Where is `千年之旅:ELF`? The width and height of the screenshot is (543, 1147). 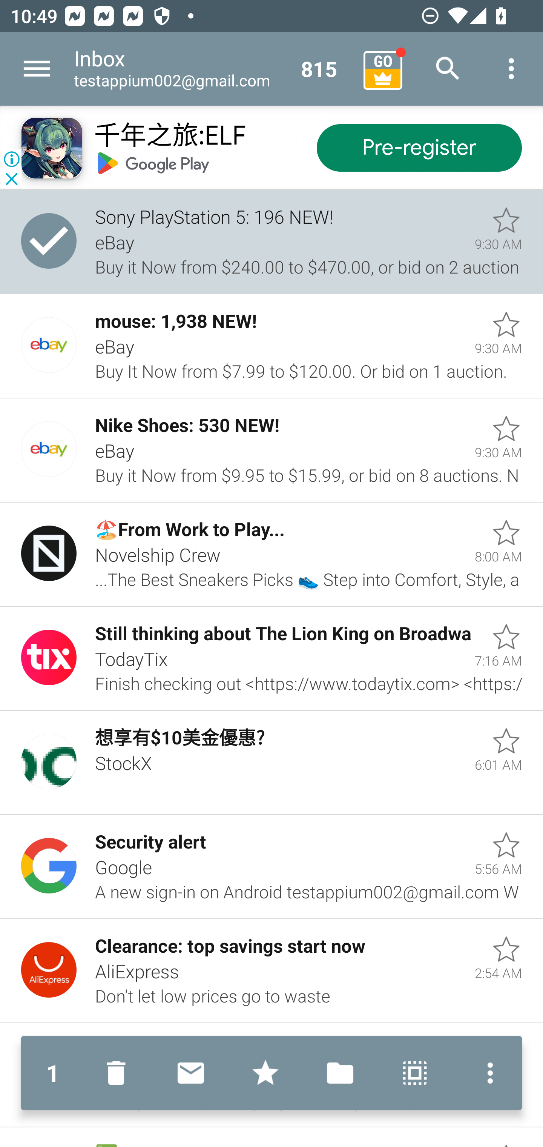
千年之旅:ELF is located at coordinates (170, 137).